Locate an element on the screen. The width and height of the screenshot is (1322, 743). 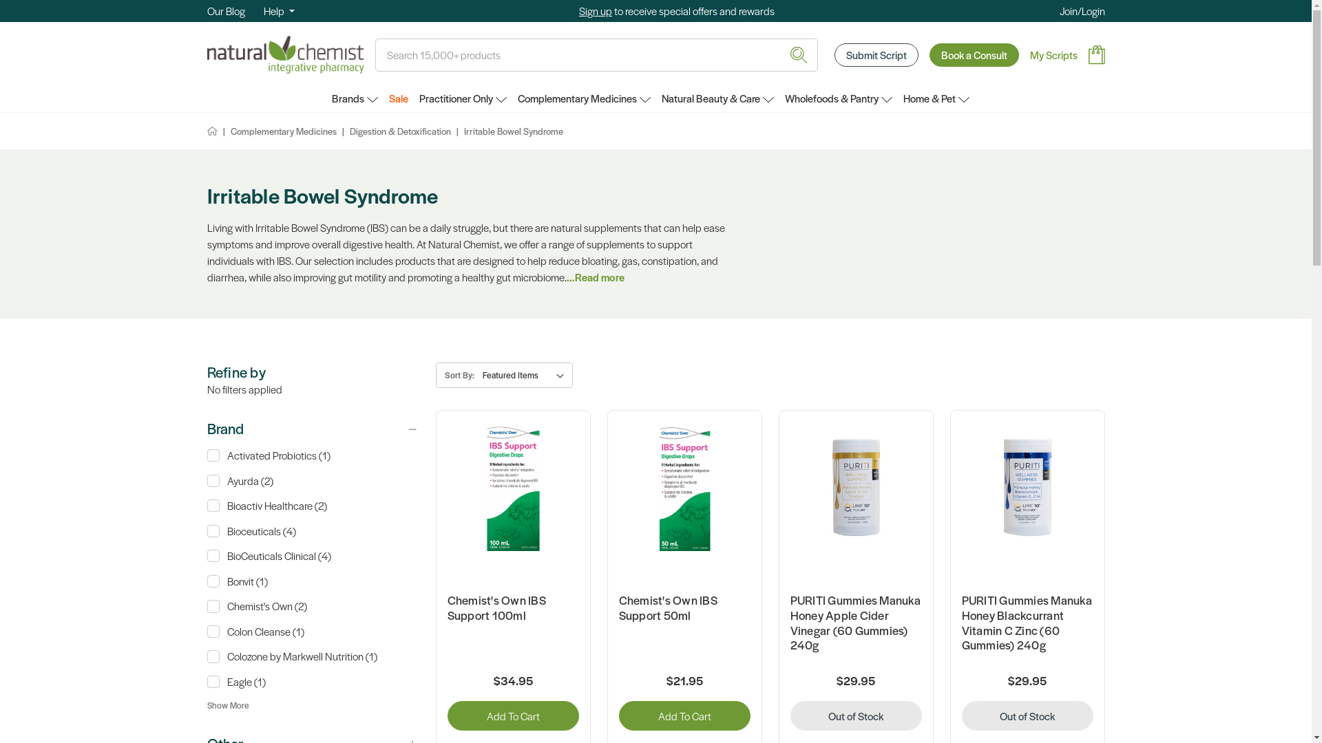
Activated Probiotics (1) is located at coordinates (313, 455).